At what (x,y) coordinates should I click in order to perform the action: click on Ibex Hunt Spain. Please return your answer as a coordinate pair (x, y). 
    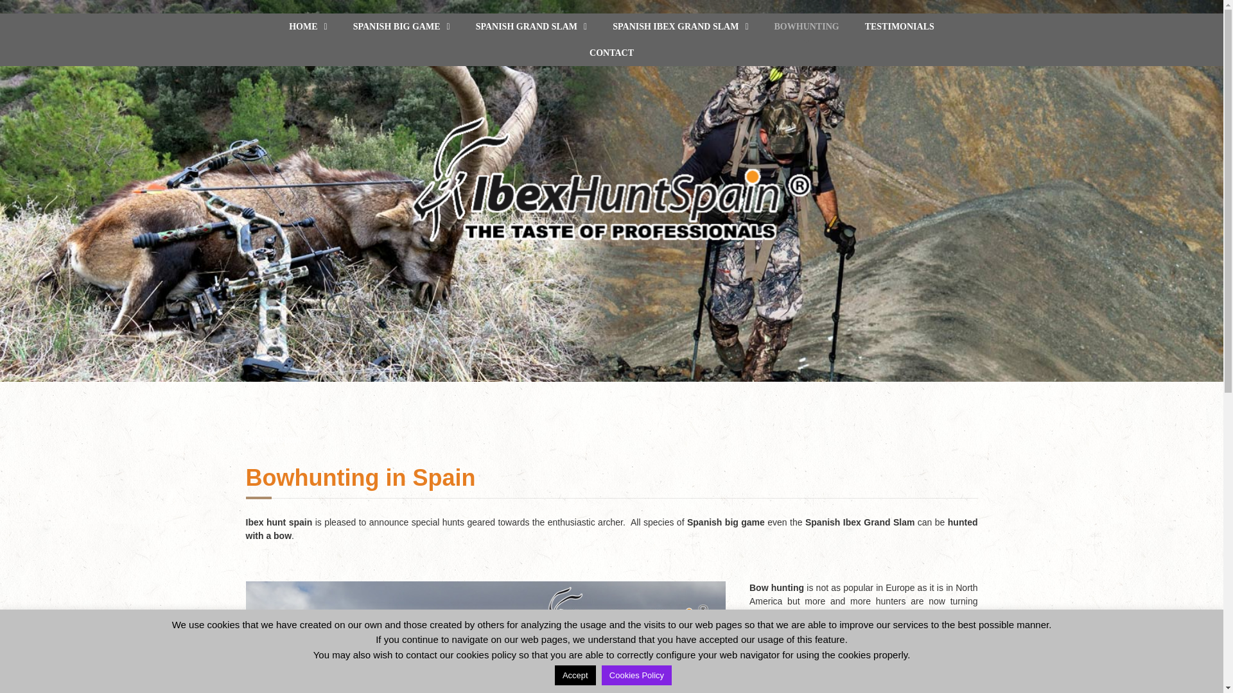
    Looking at the image, I should click on (307, 26).